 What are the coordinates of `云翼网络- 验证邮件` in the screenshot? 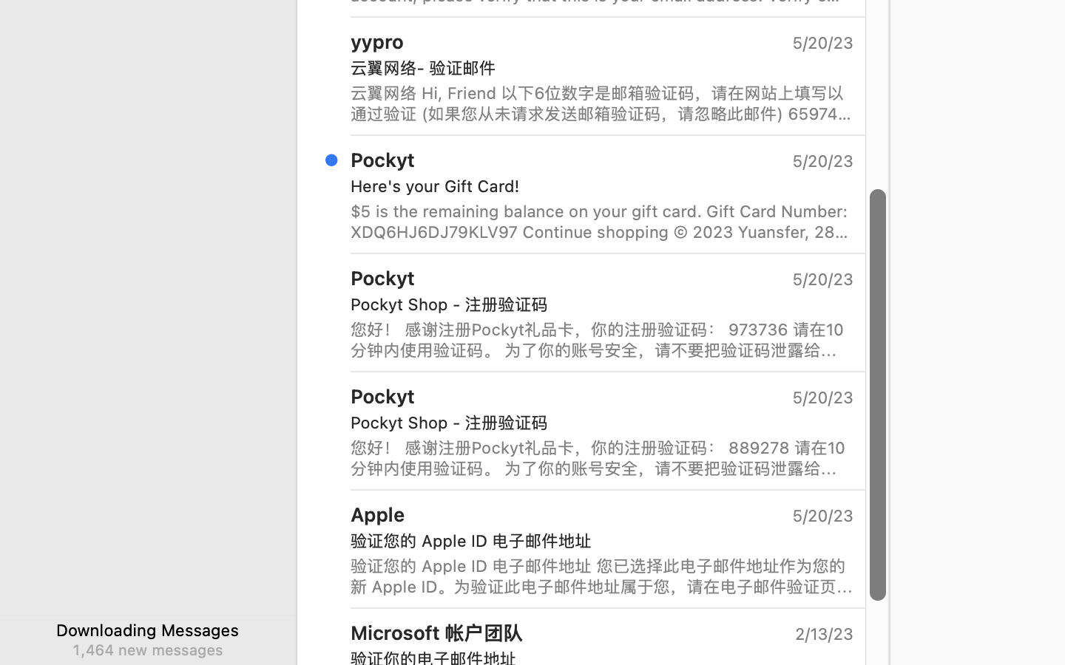 It's located at (596, 68).